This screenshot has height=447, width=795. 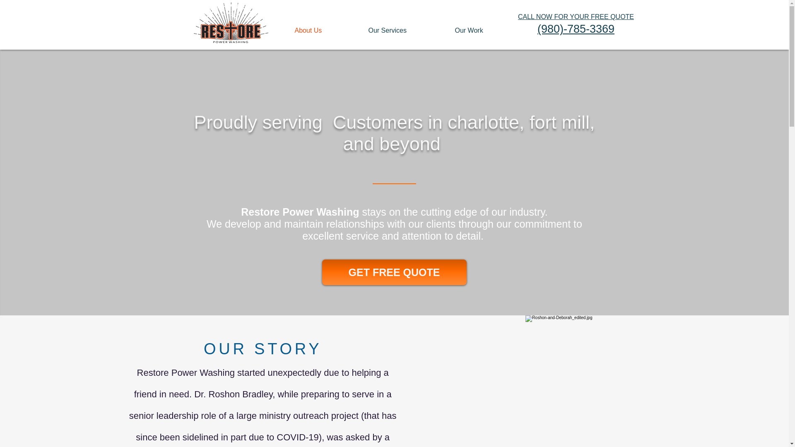 I want to click on Our Services, so click(x=405, y=31).